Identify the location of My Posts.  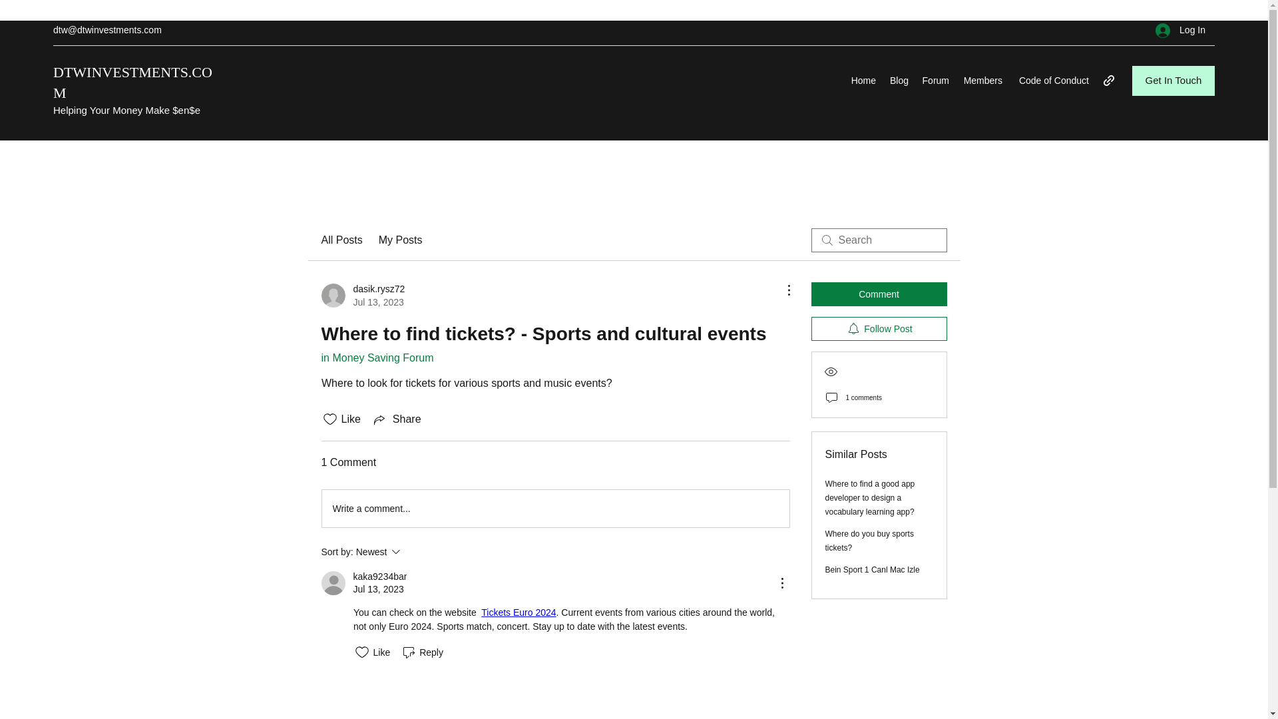
(982, 80).